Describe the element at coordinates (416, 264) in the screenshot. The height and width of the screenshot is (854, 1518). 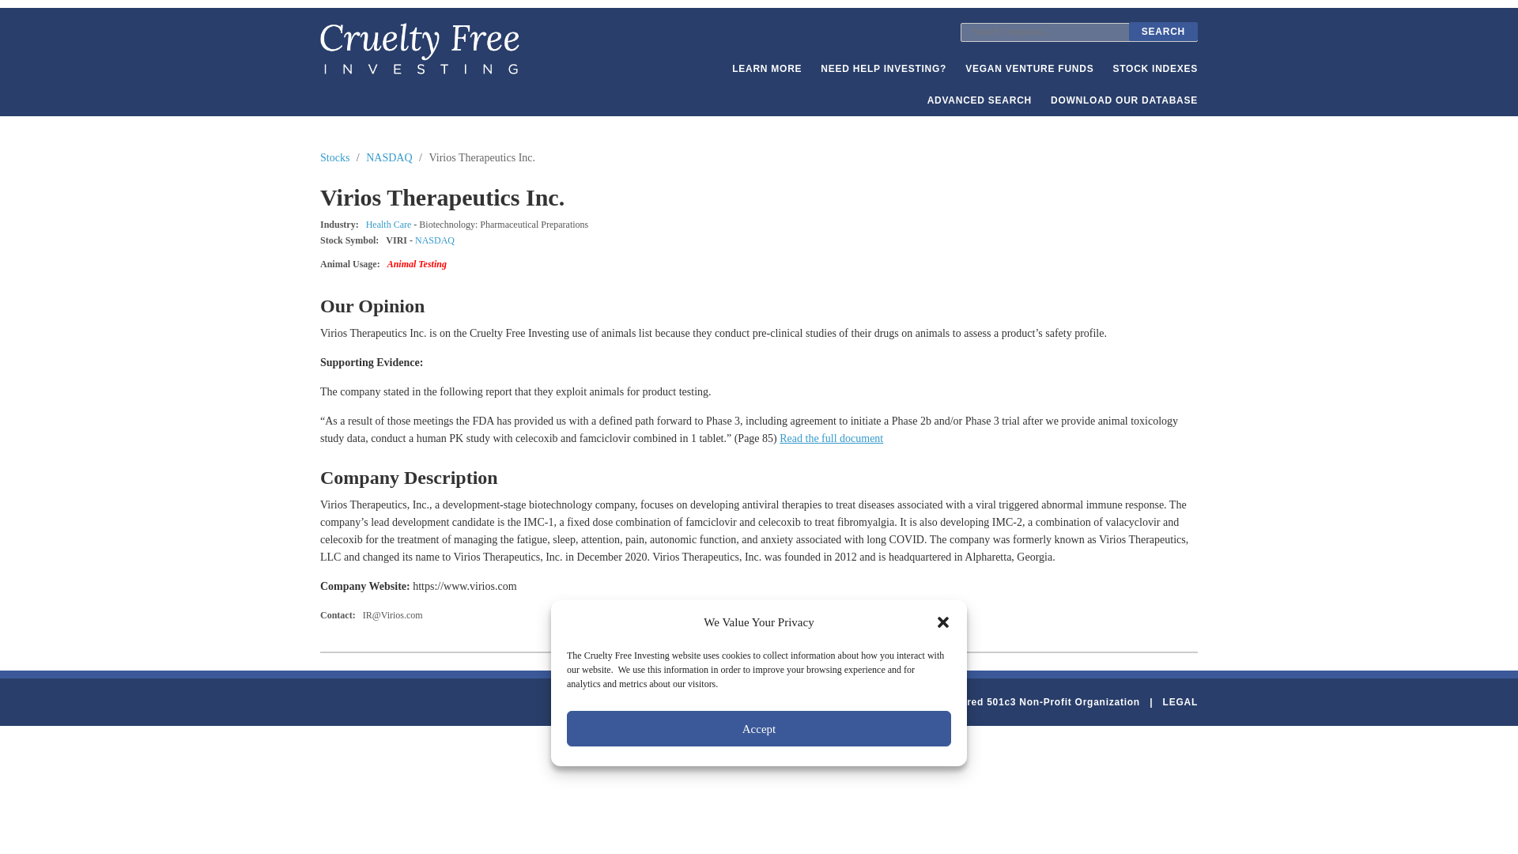
I see `Animal Testing` at that location.